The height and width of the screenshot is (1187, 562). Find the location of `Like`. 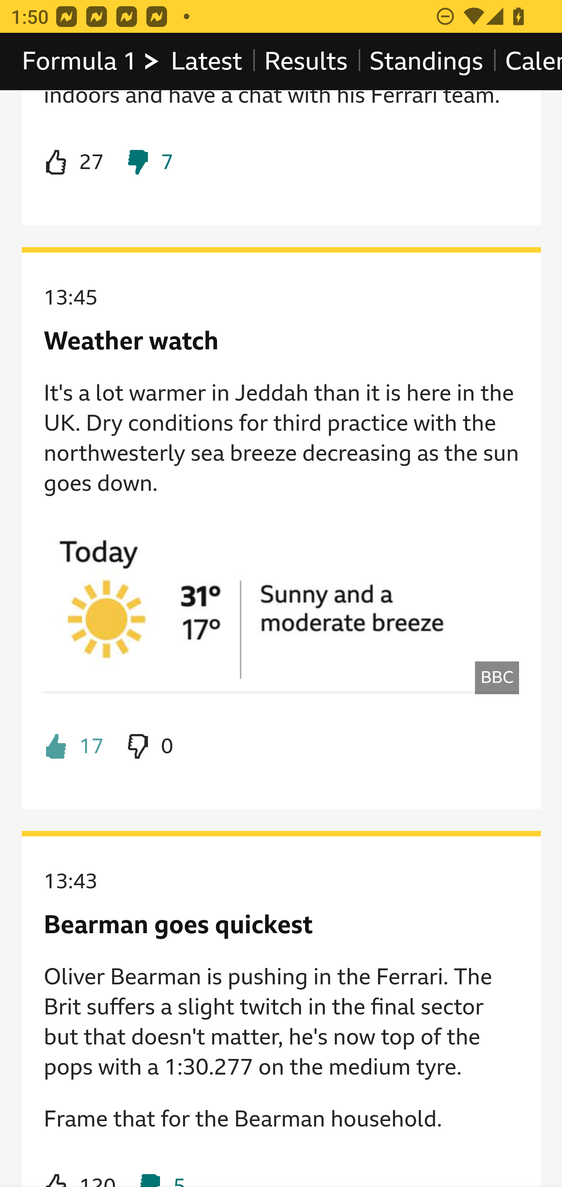

Like is located at coordinates (74, 162).